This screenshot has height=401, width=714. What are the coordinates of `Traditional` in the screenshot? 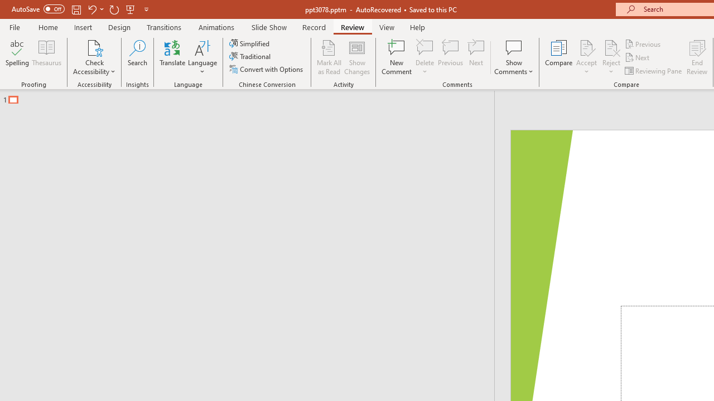 It's located at (251, 57).